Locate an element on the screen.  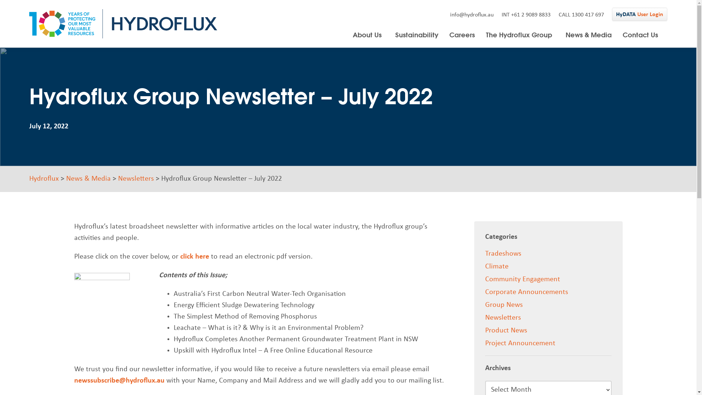
Product News is located at coordinates (506, 331).